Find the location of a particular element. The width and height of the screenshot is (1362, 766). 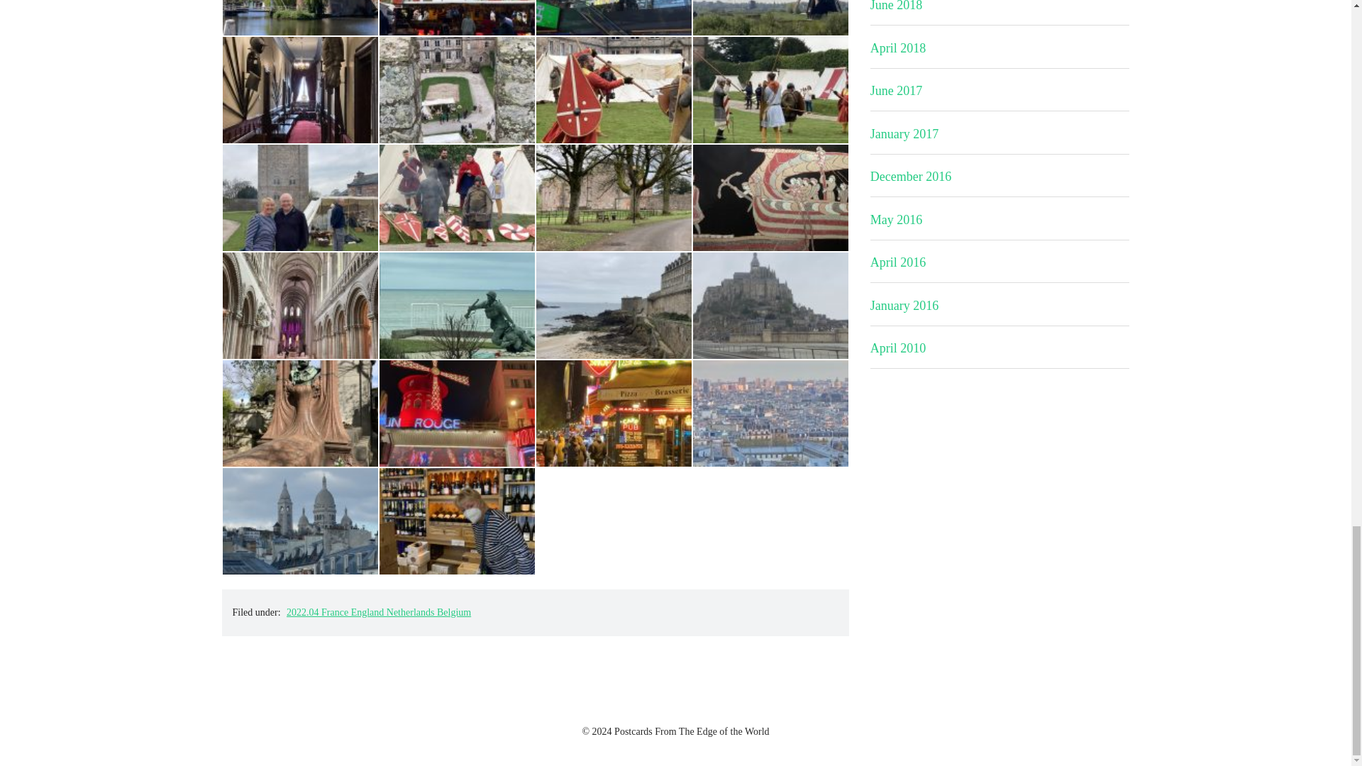

Appleby Castle is located at coordinates (457, 104).